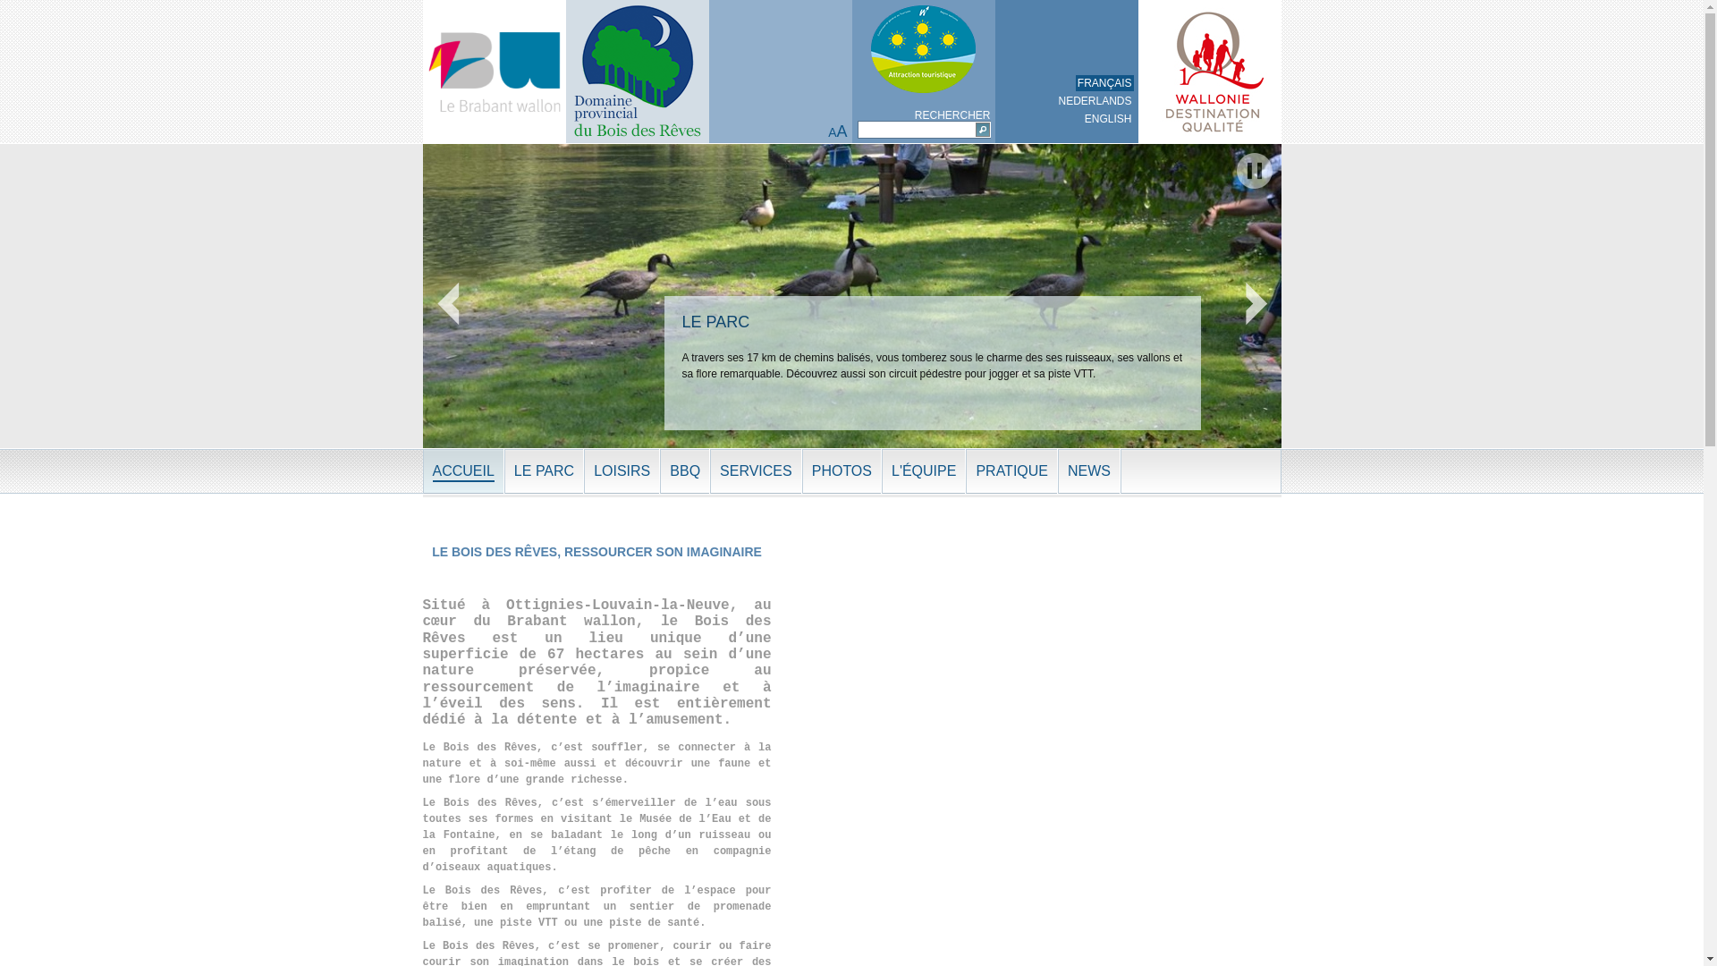 This screenshot has width=1717, height=966. What do you see at coordinates (1089, 471) in the screenshot?
I see `NEWS` at bounding box center [1089, 471].